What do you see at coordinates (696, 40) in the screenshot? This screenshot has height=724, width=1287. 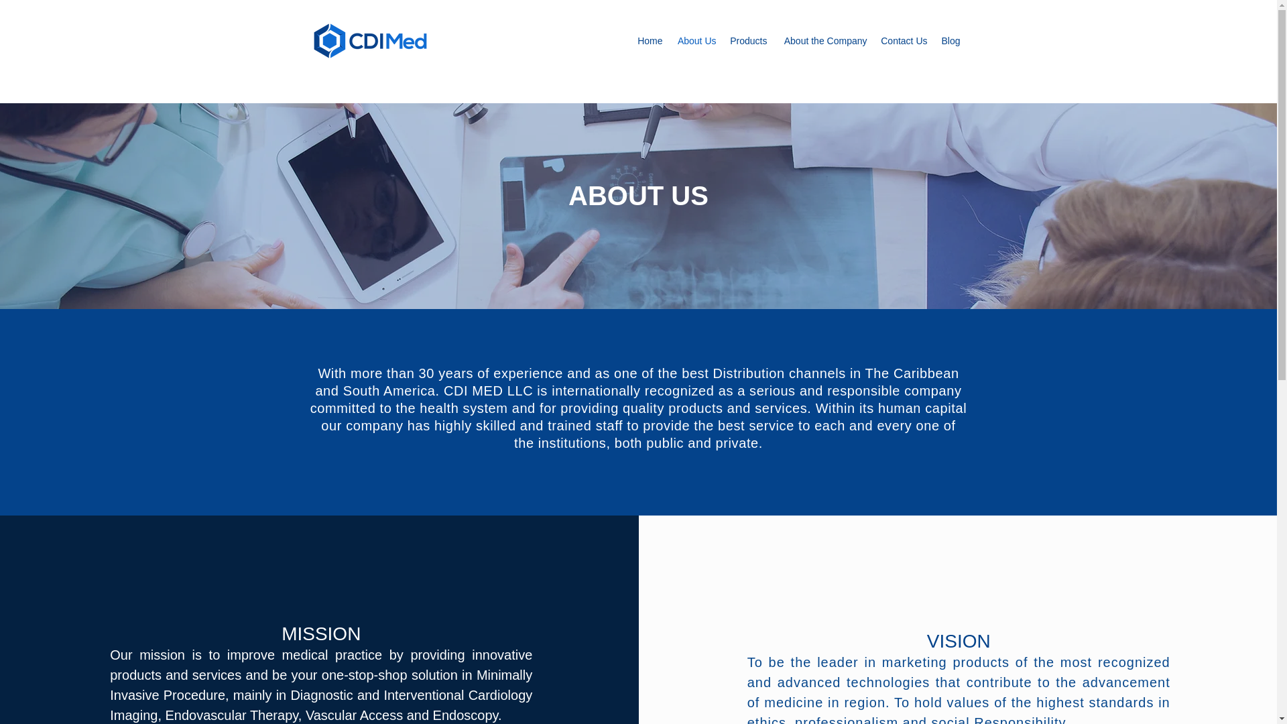 I see `About Us` at bounding box center [696, 40].